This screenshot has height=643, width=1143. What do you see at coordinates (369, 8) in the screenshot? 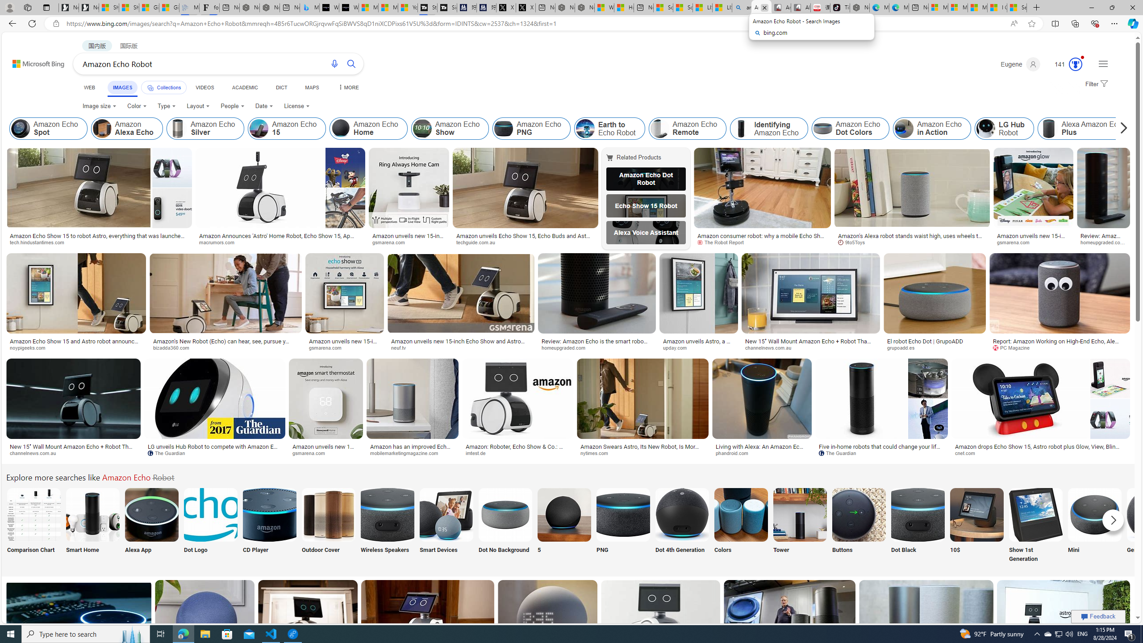
I see `Microsoft Start Sports` at bounding box center [369, 8].